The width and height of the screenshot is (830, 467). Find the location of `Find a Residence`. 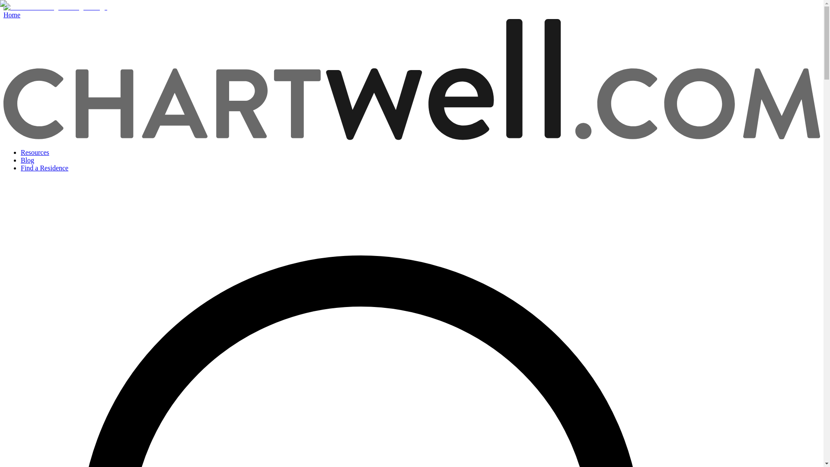

Find a Residence is located at coordinates (44, 168).